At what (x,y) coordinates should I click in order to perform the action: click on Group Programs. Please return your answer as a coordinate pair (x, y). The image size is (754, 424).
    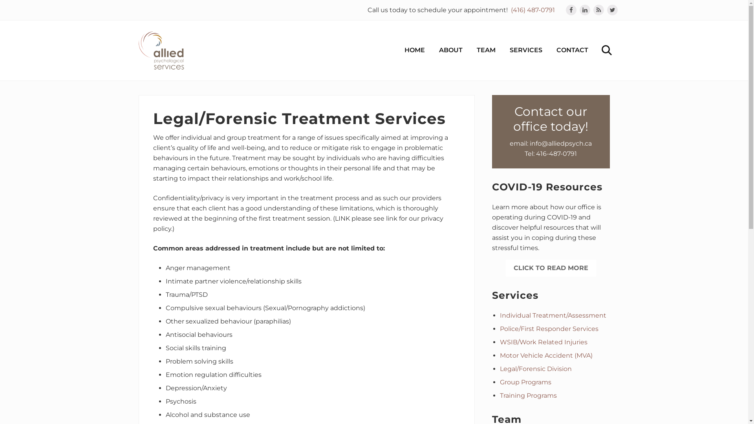
    Looking at the image, I should click on (525, 382).